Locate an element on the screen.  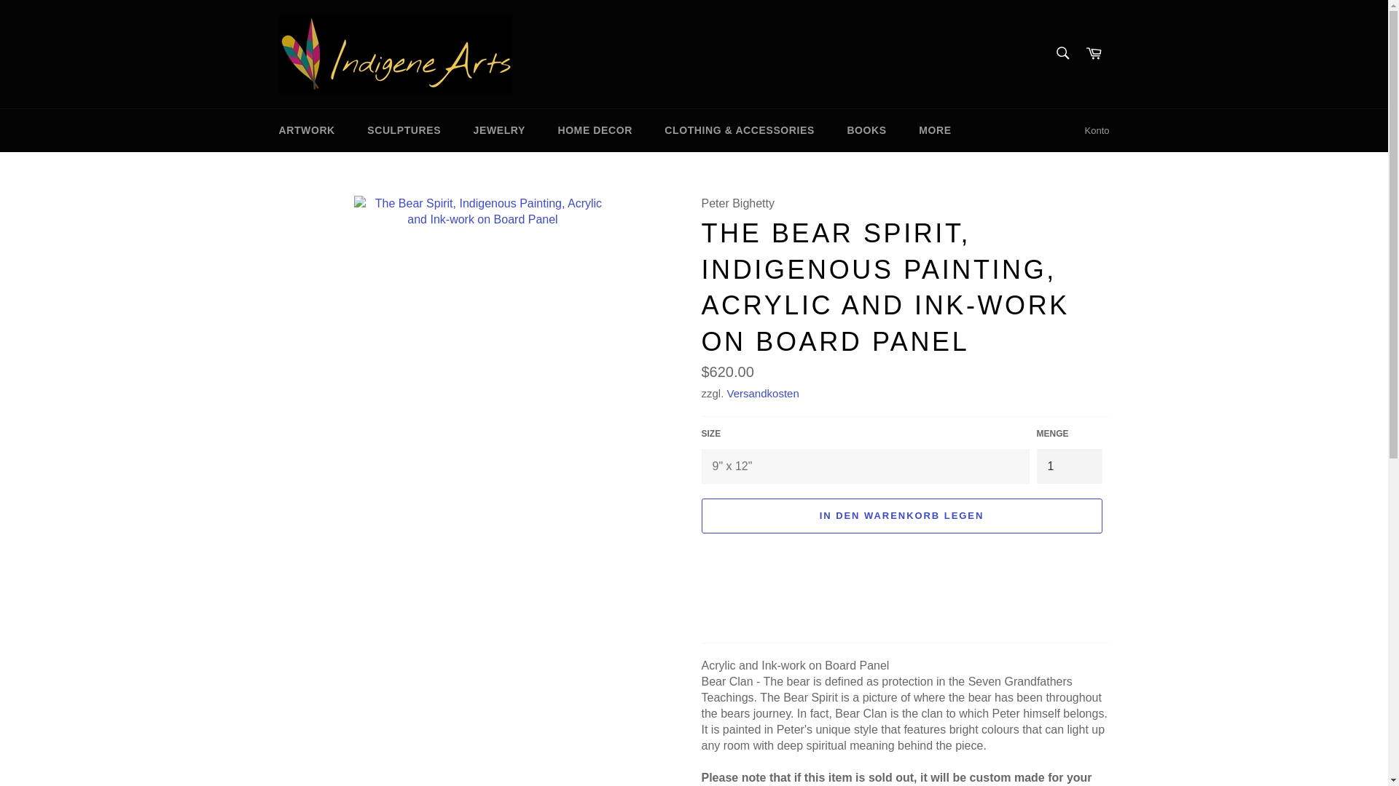
ARTWORK is located at coordinates (306, 131).